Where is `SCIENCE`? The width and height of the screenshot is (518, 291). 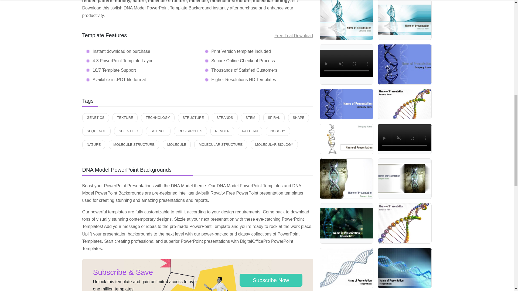
SCIENCE is located at coordinates (158, 131).